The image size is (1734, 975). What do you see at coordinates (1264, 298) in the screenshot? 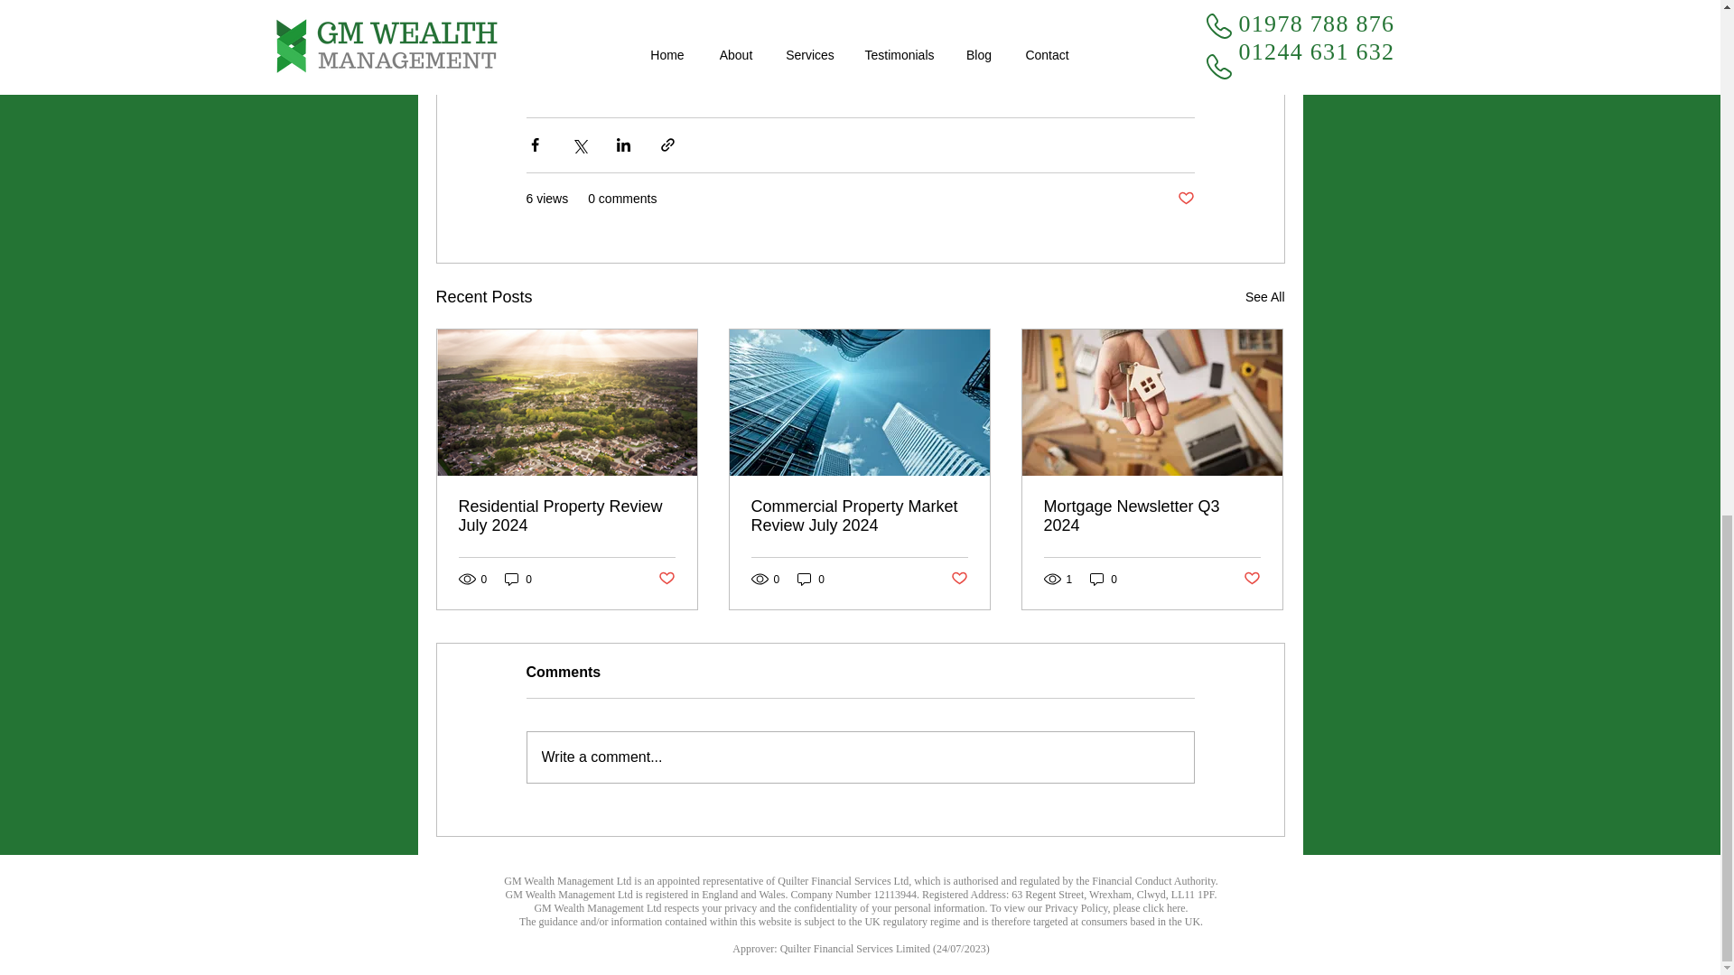
I see `See All` at bounding box center [1264, 298].